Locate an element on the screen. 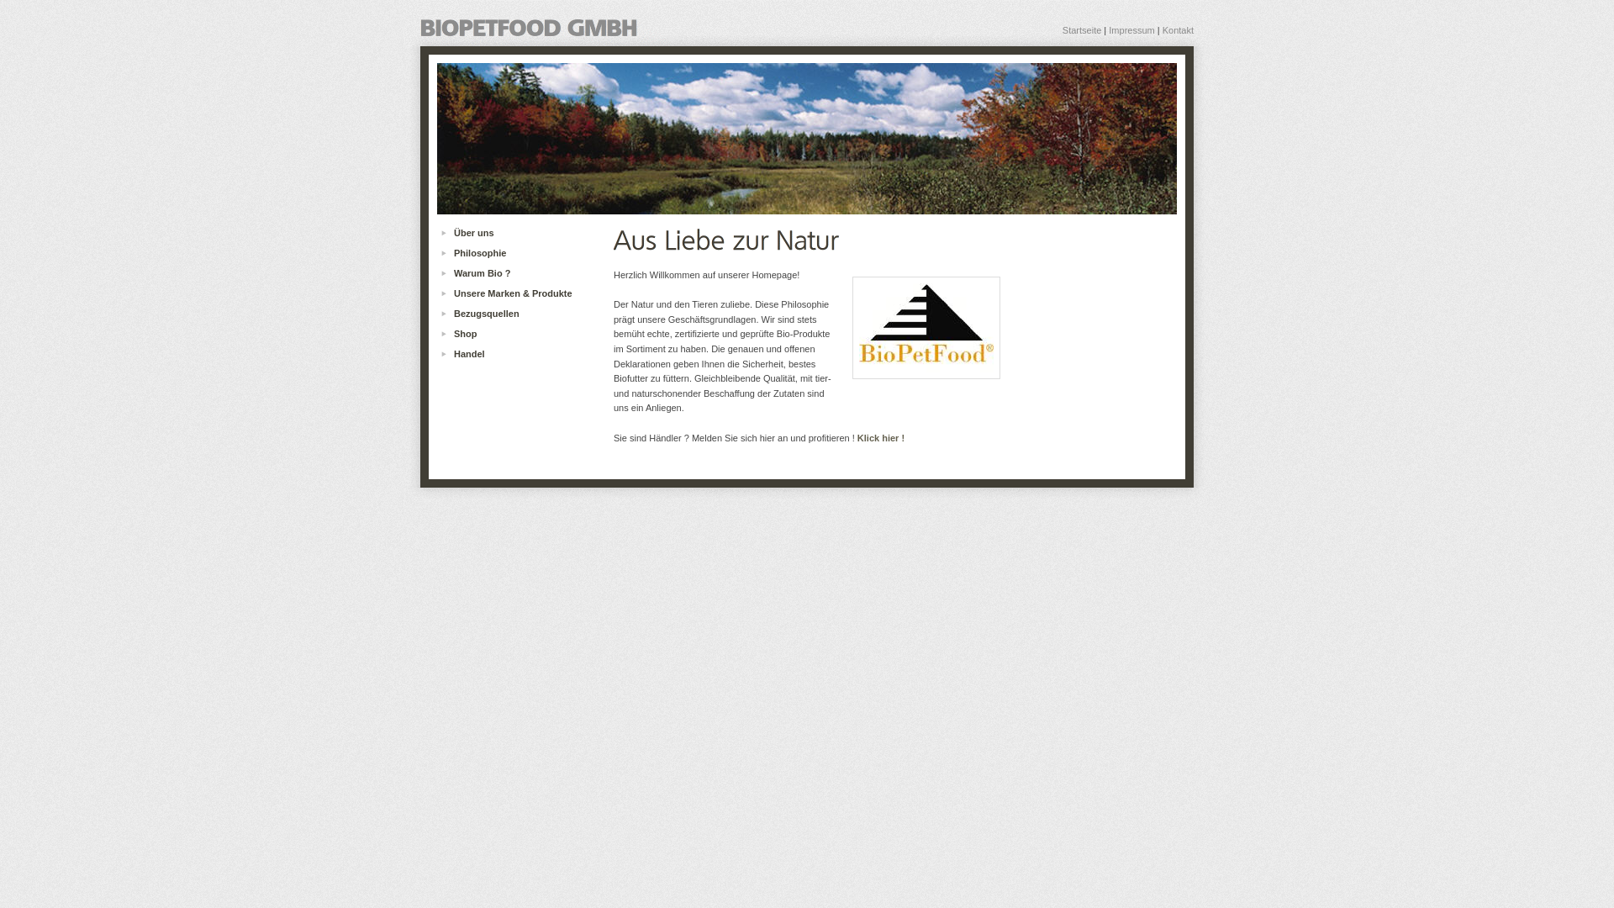 The height and width of the screenshot is (908, 1614). Startseite is located at coordinates (1082, 30).